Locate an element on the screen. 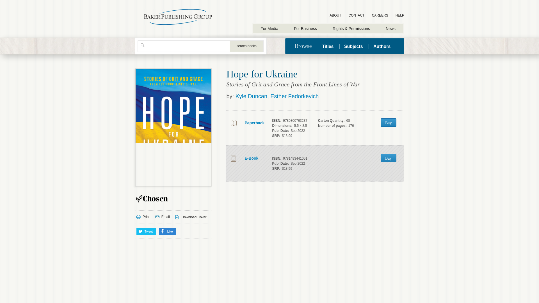  Search Books is located at coordinates (246, 46).